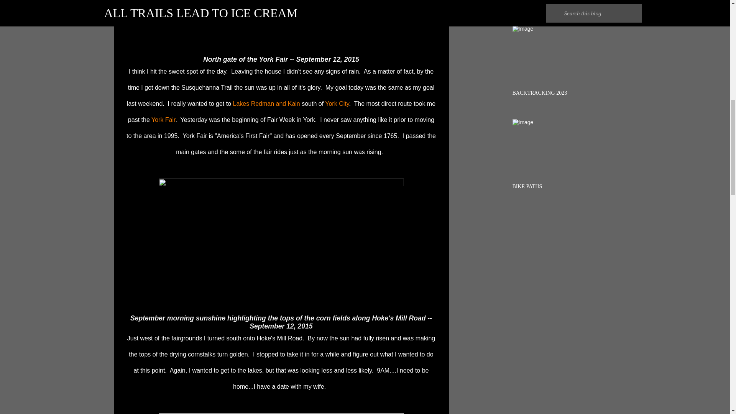 This screenshot has width=736, height=414. Describe the element at coordinates (337, 103) in the screenshot. I see `York City` at that location.